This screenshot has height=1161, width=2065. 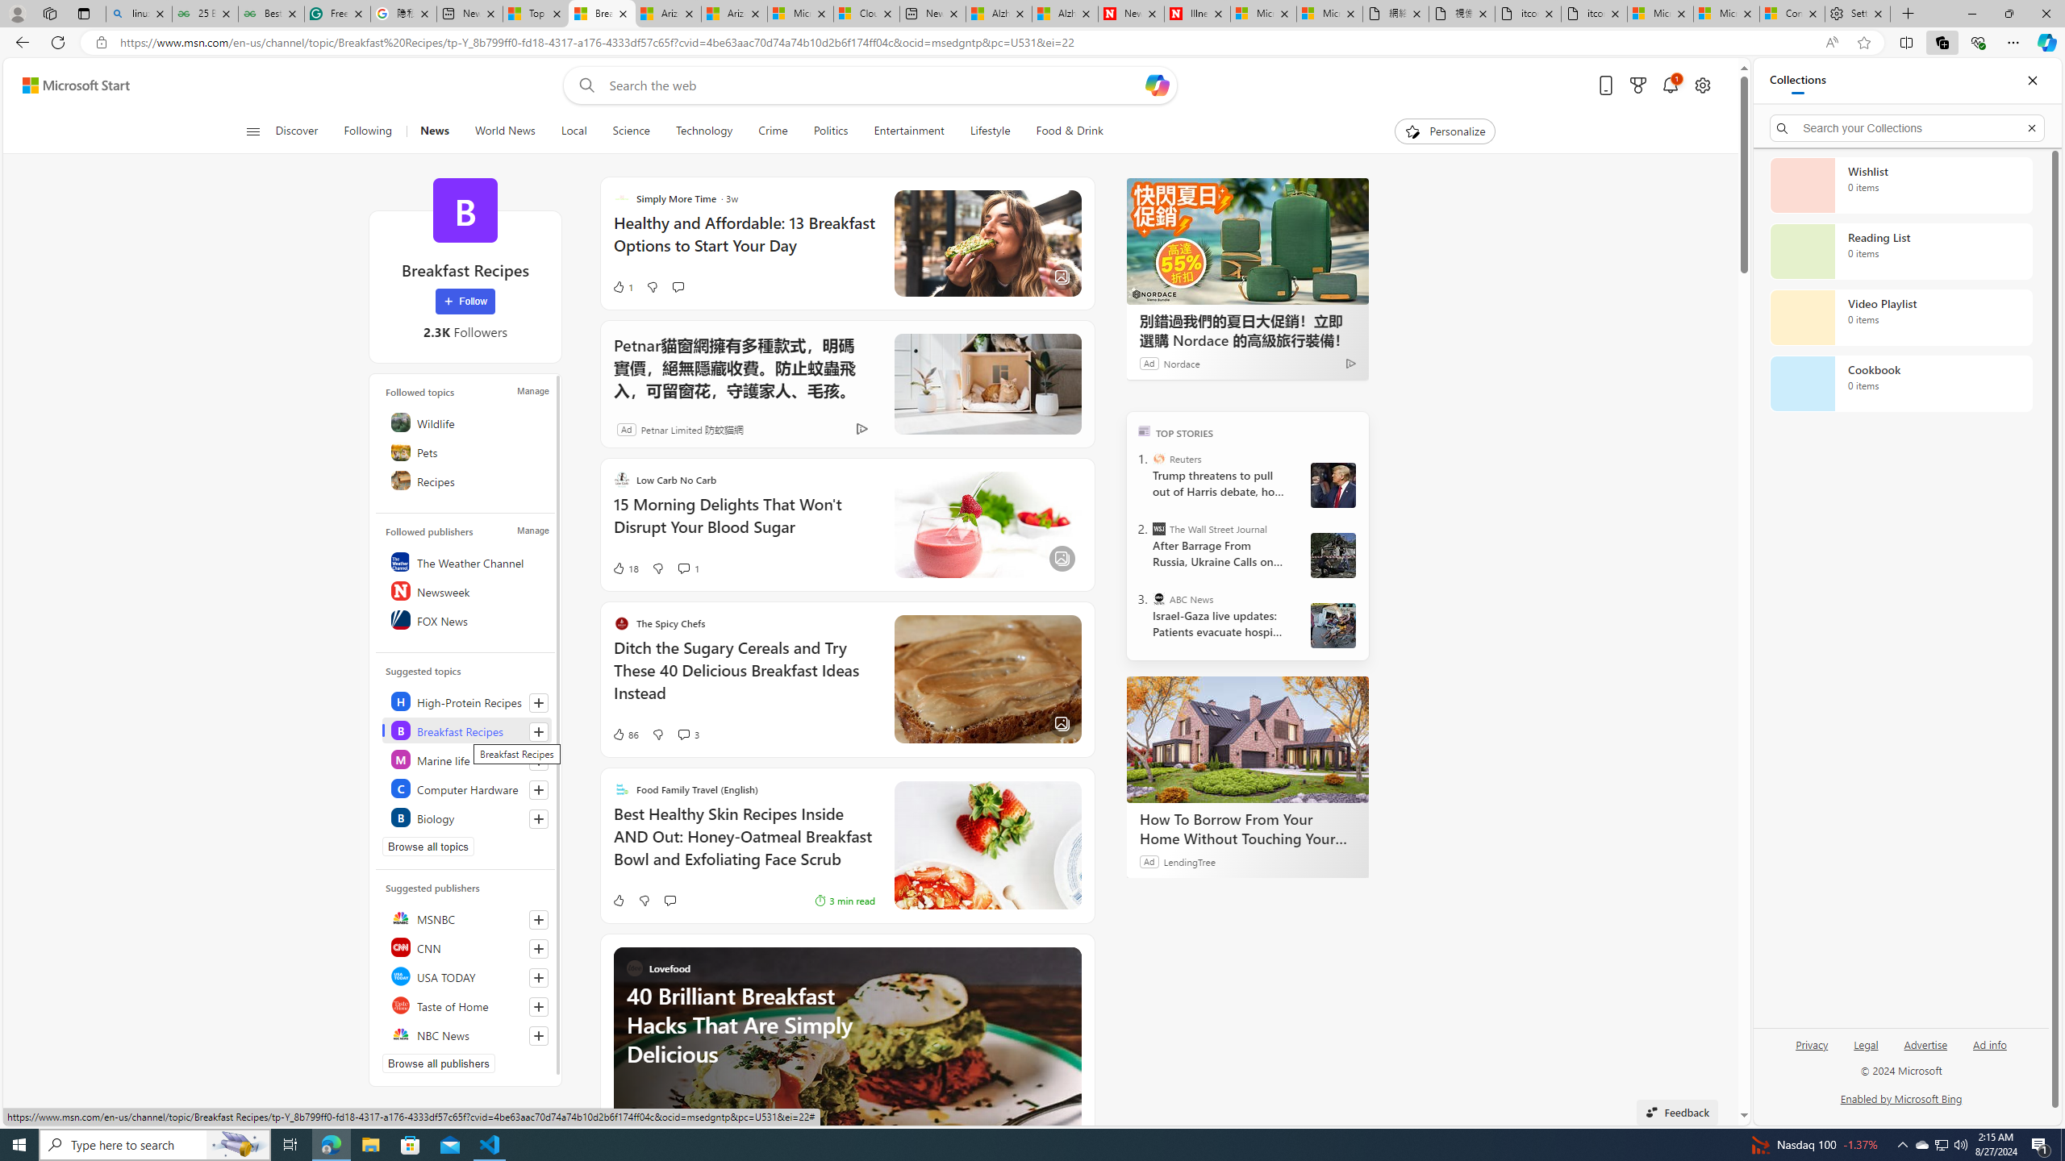 I want to click on Local, so click(x=574, y=131).